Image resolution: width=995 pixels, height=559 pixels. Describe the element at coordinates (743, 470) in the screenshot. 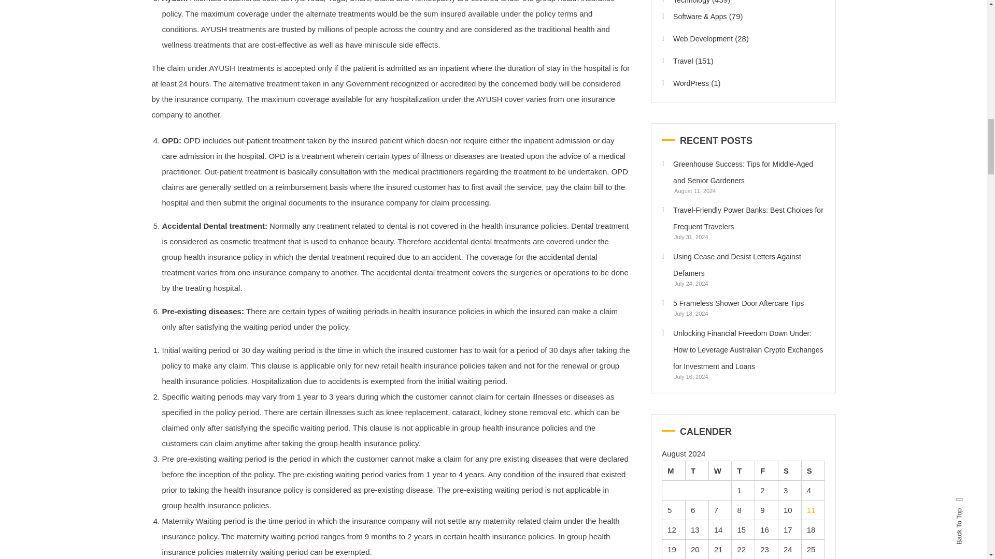

I see `Thursday` at that location.